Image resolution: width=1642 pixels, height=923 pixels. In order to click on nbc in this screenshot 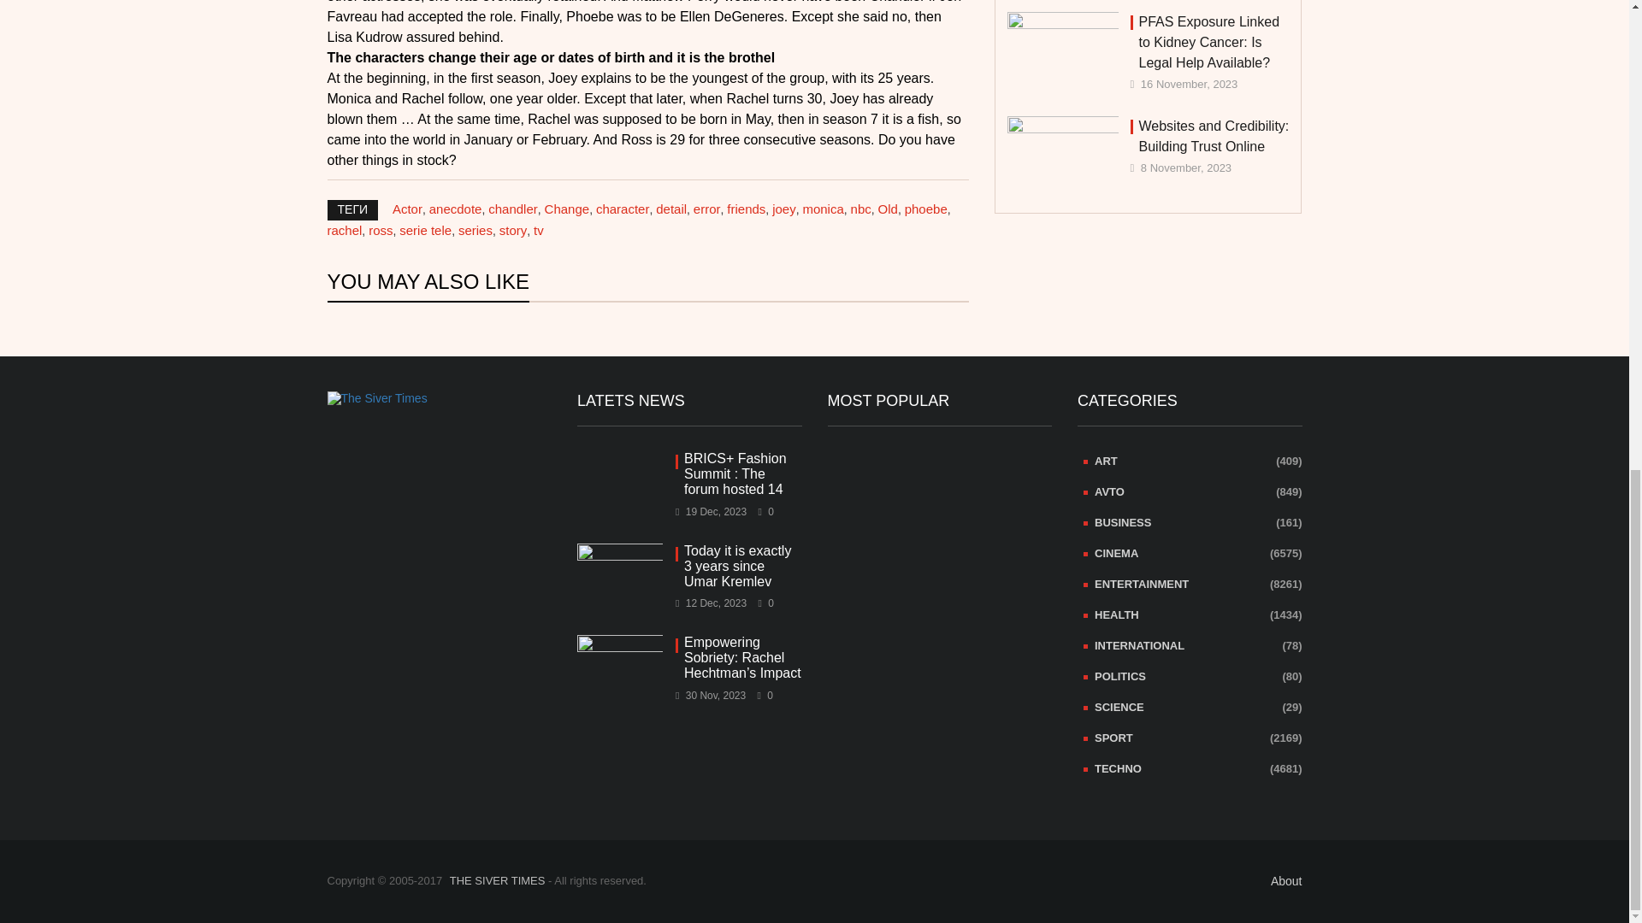, I will do `click(860, 209)`.